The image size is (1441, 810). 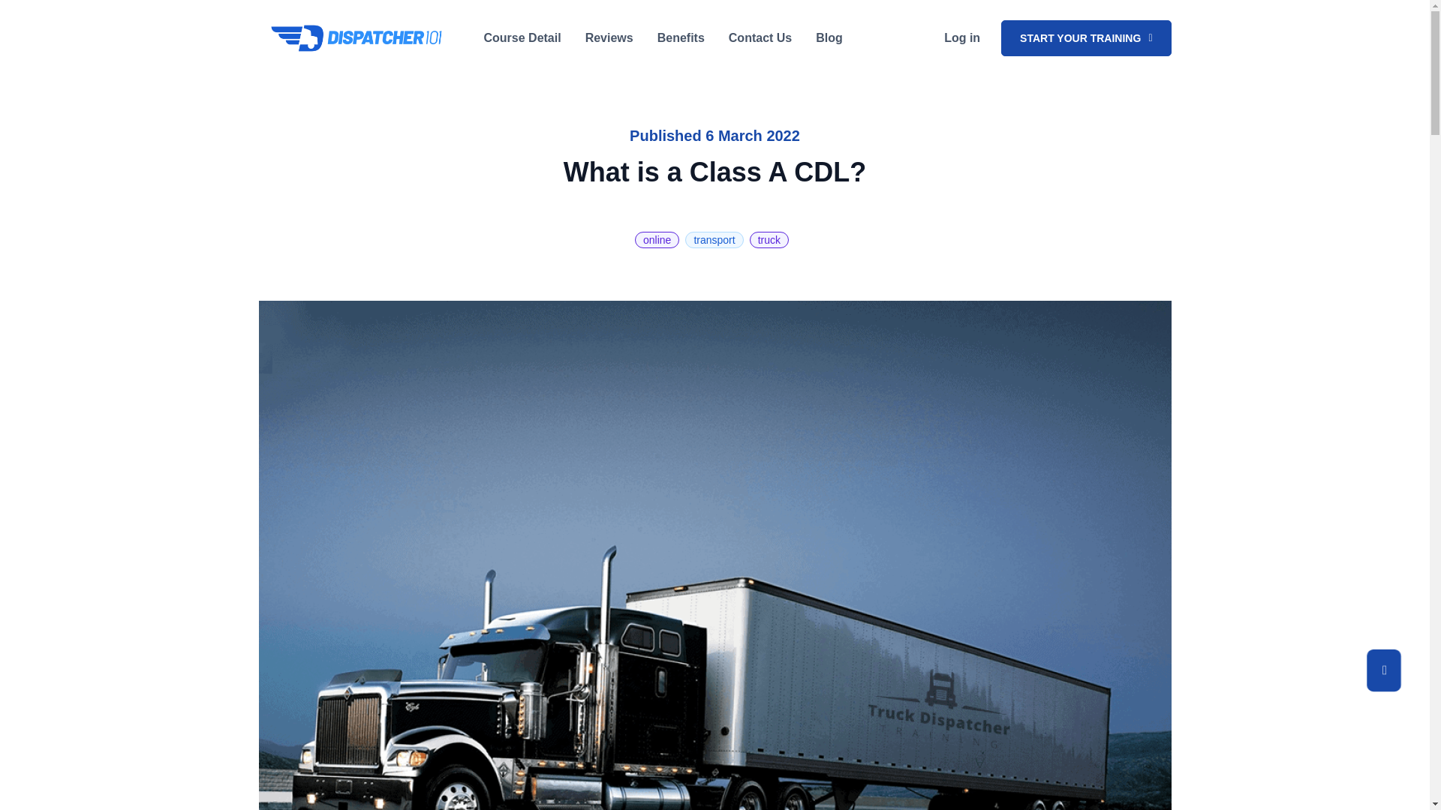 What do you see at coordinates (609, 37) in the screenshot?
I see `Reviews` at bounding box center [609, 37].